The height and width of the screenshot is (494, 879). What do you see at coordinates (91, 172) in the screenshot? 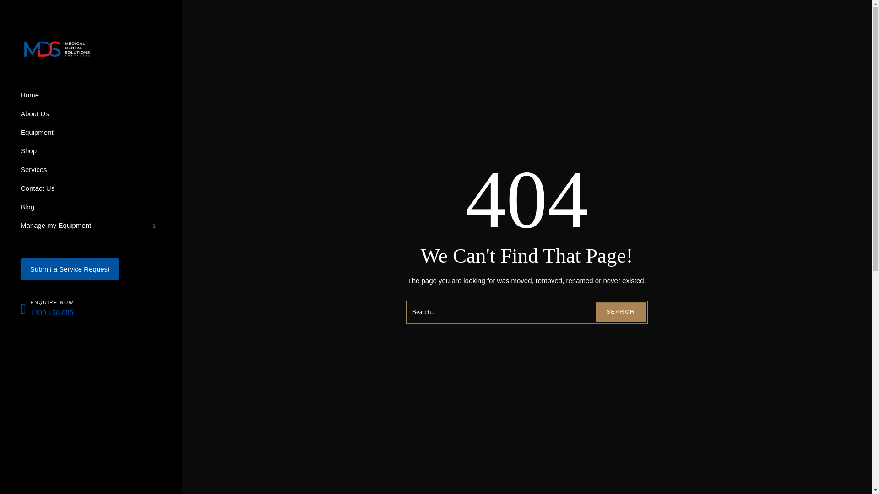
I see `Services` at bounding box center [91, 172].